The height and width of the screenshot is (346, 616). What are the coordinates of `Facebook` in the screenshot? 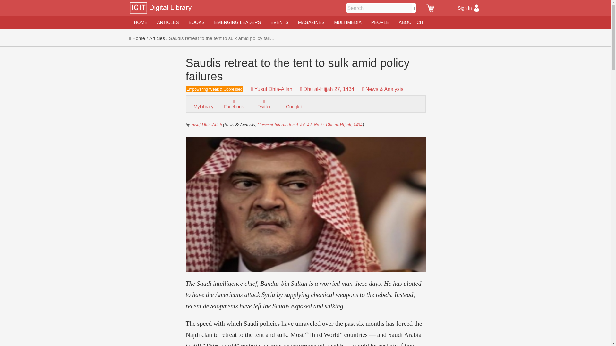 It's located at (234, 103).